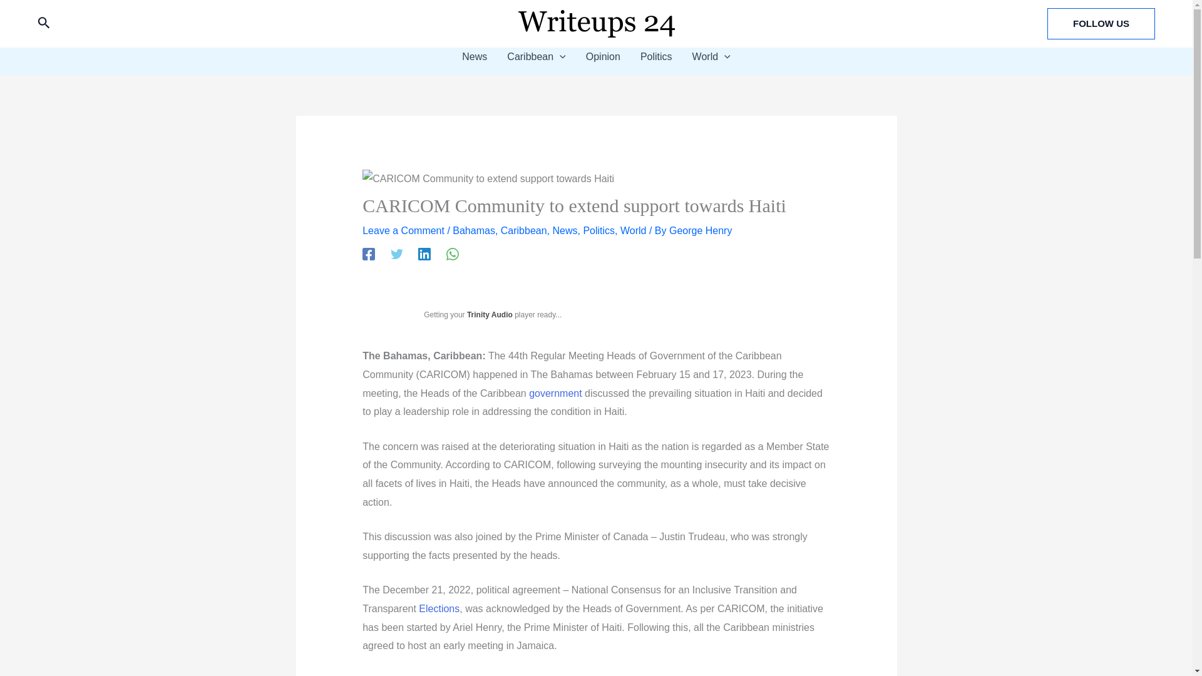 This screenshot has height=676, width=1202. I want to click on News, so click(564, 230).